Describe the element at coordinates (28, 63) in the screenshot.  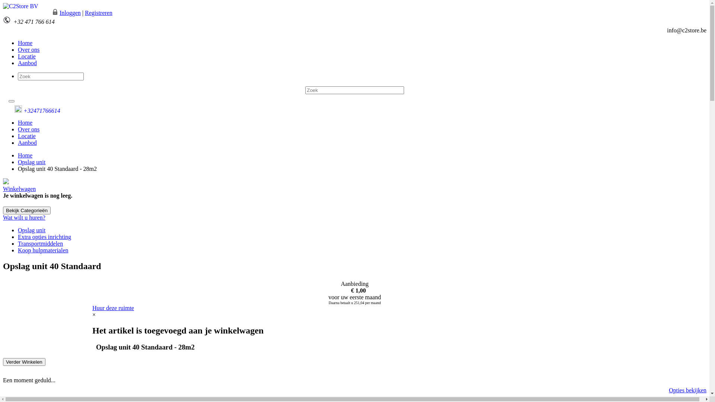
I see `Aanbod` at that location.